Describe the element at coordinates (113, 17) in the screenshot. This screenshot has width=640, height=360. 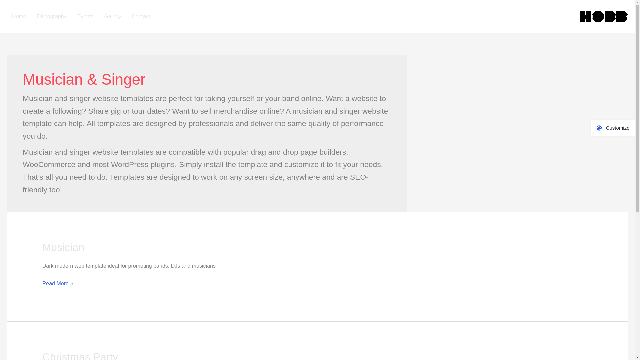
I see `Gallery` at that location.